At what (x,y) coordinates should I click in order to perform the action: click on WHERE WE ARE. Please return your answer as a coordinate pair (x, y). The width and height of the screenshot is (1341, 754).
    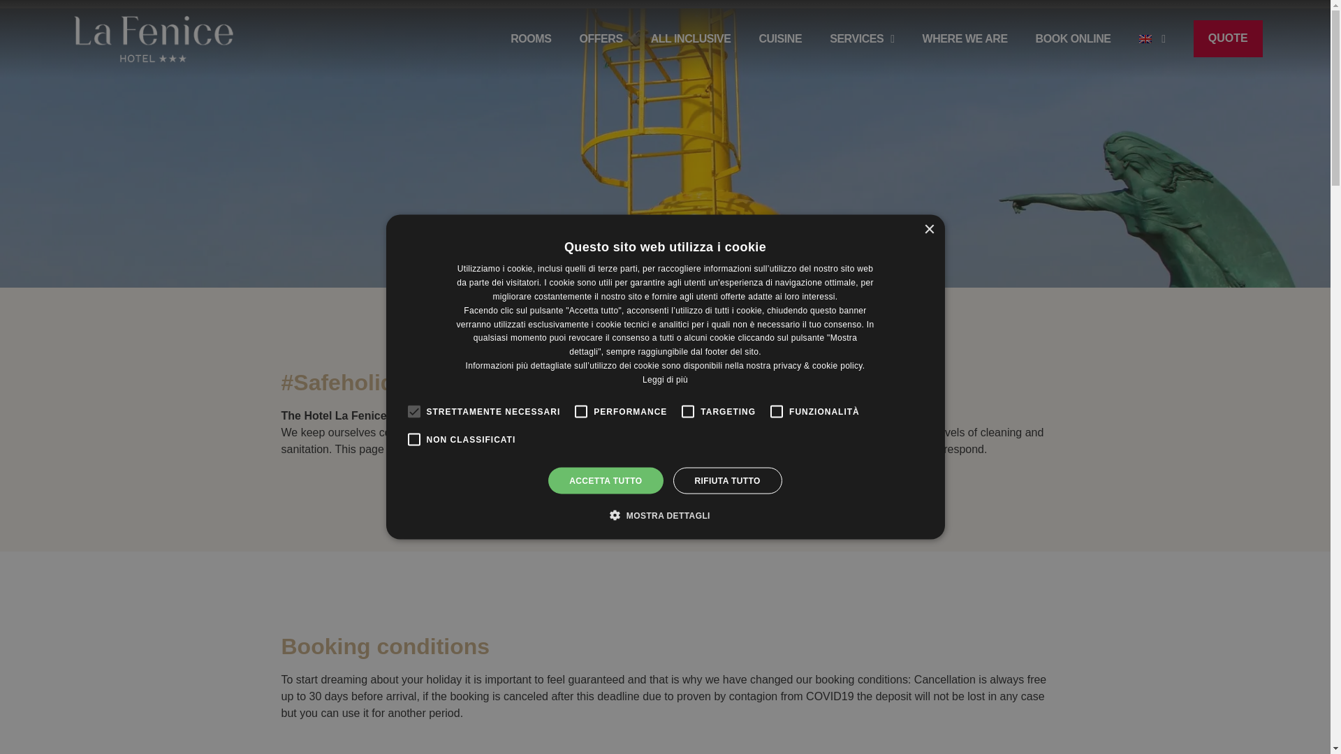
    Looking at the image, I should click on (965, 39).